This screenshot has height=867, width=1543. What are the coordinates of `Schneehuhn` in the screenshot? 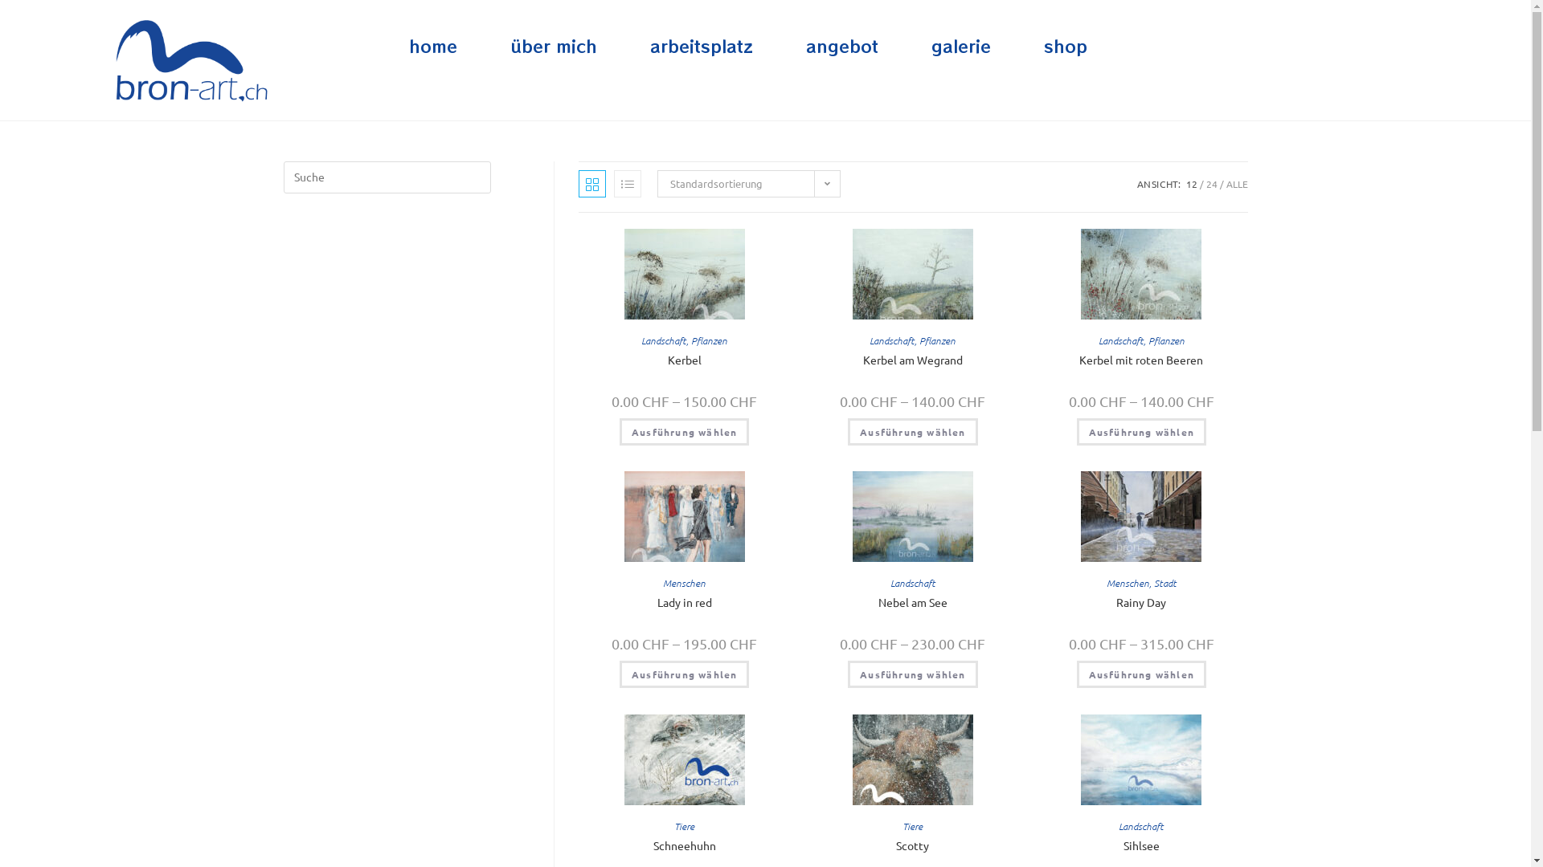 It's located at (685, 846).